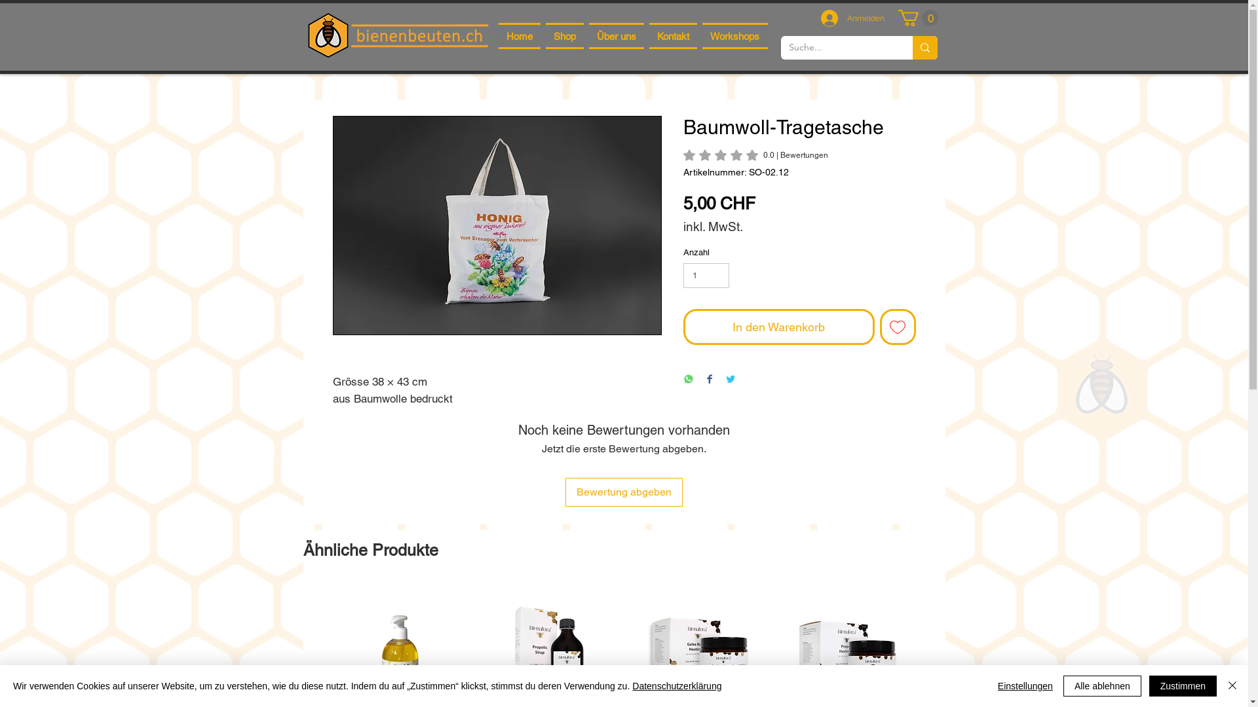  What do you see at coordinates (1183, 686) in the screenshot?
I see `Zustimmen` at bounding box center [1183, 686].